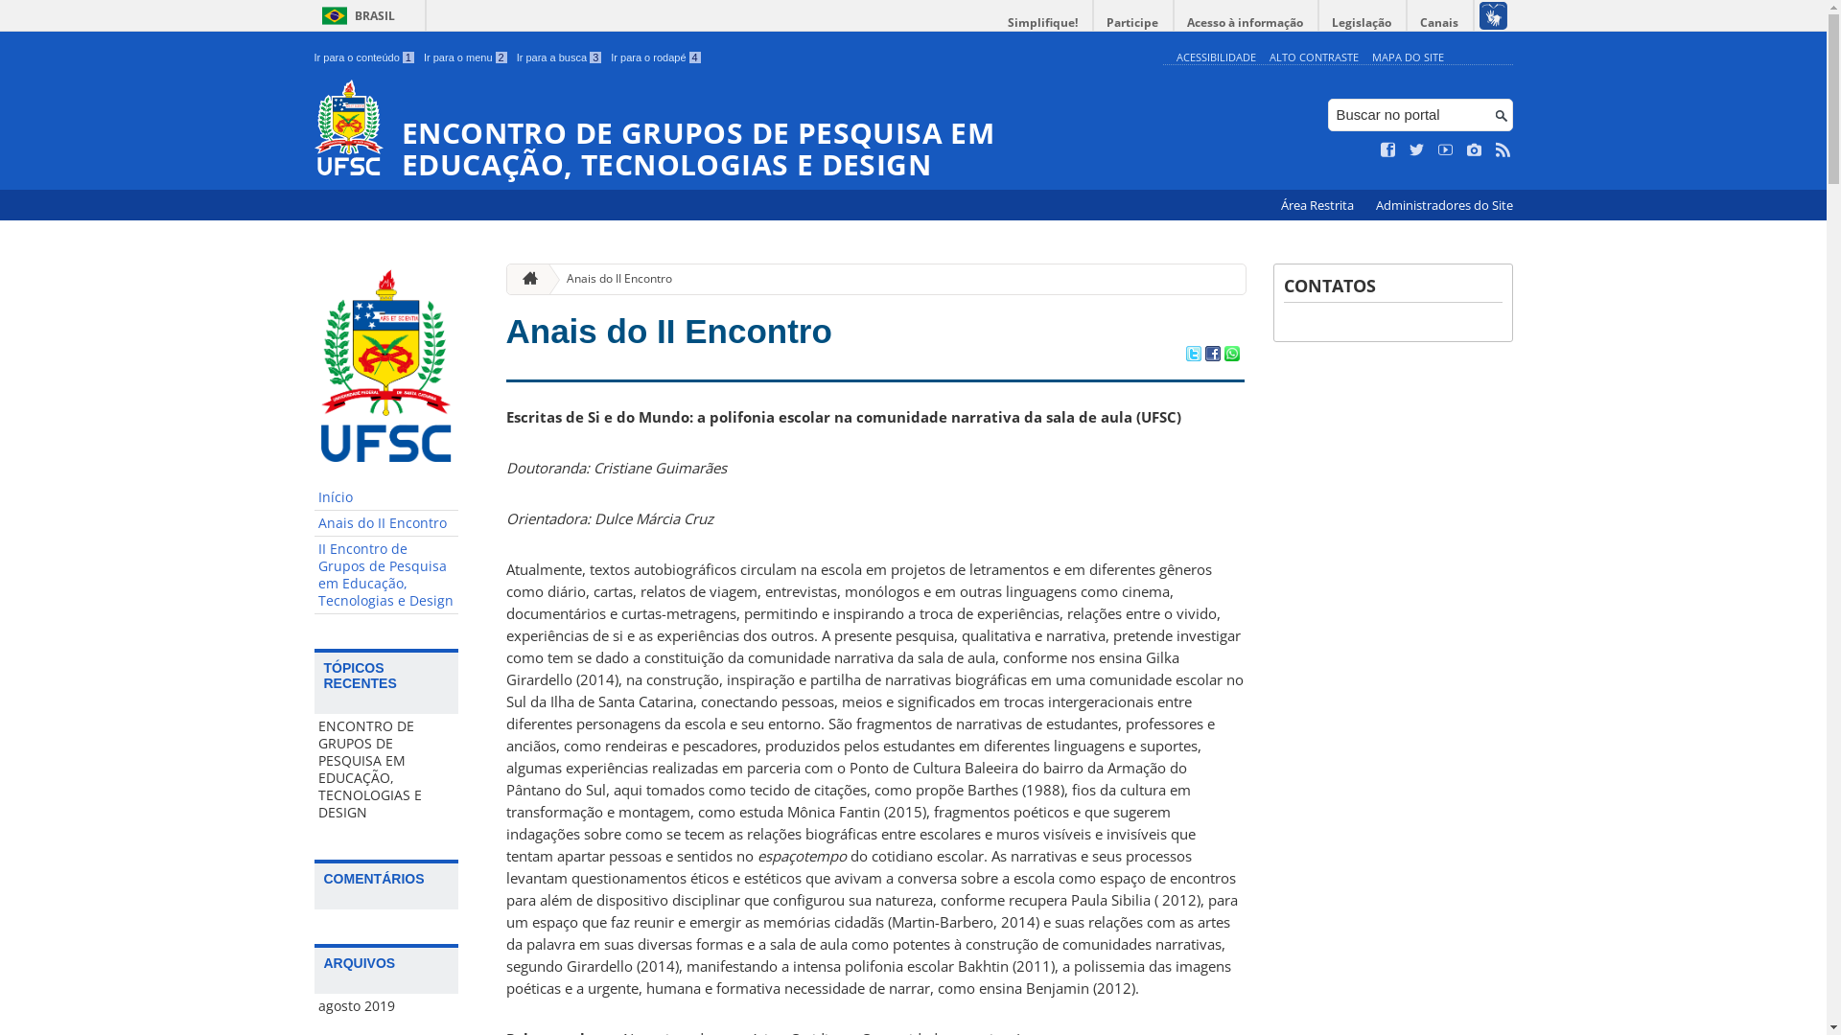 The width and height of the screenshot is (1841, 1035). What do you see at coordinates (466, 57) in the screenshot?
I see `Ir para o menu 2` at bounding box center [466, 57].